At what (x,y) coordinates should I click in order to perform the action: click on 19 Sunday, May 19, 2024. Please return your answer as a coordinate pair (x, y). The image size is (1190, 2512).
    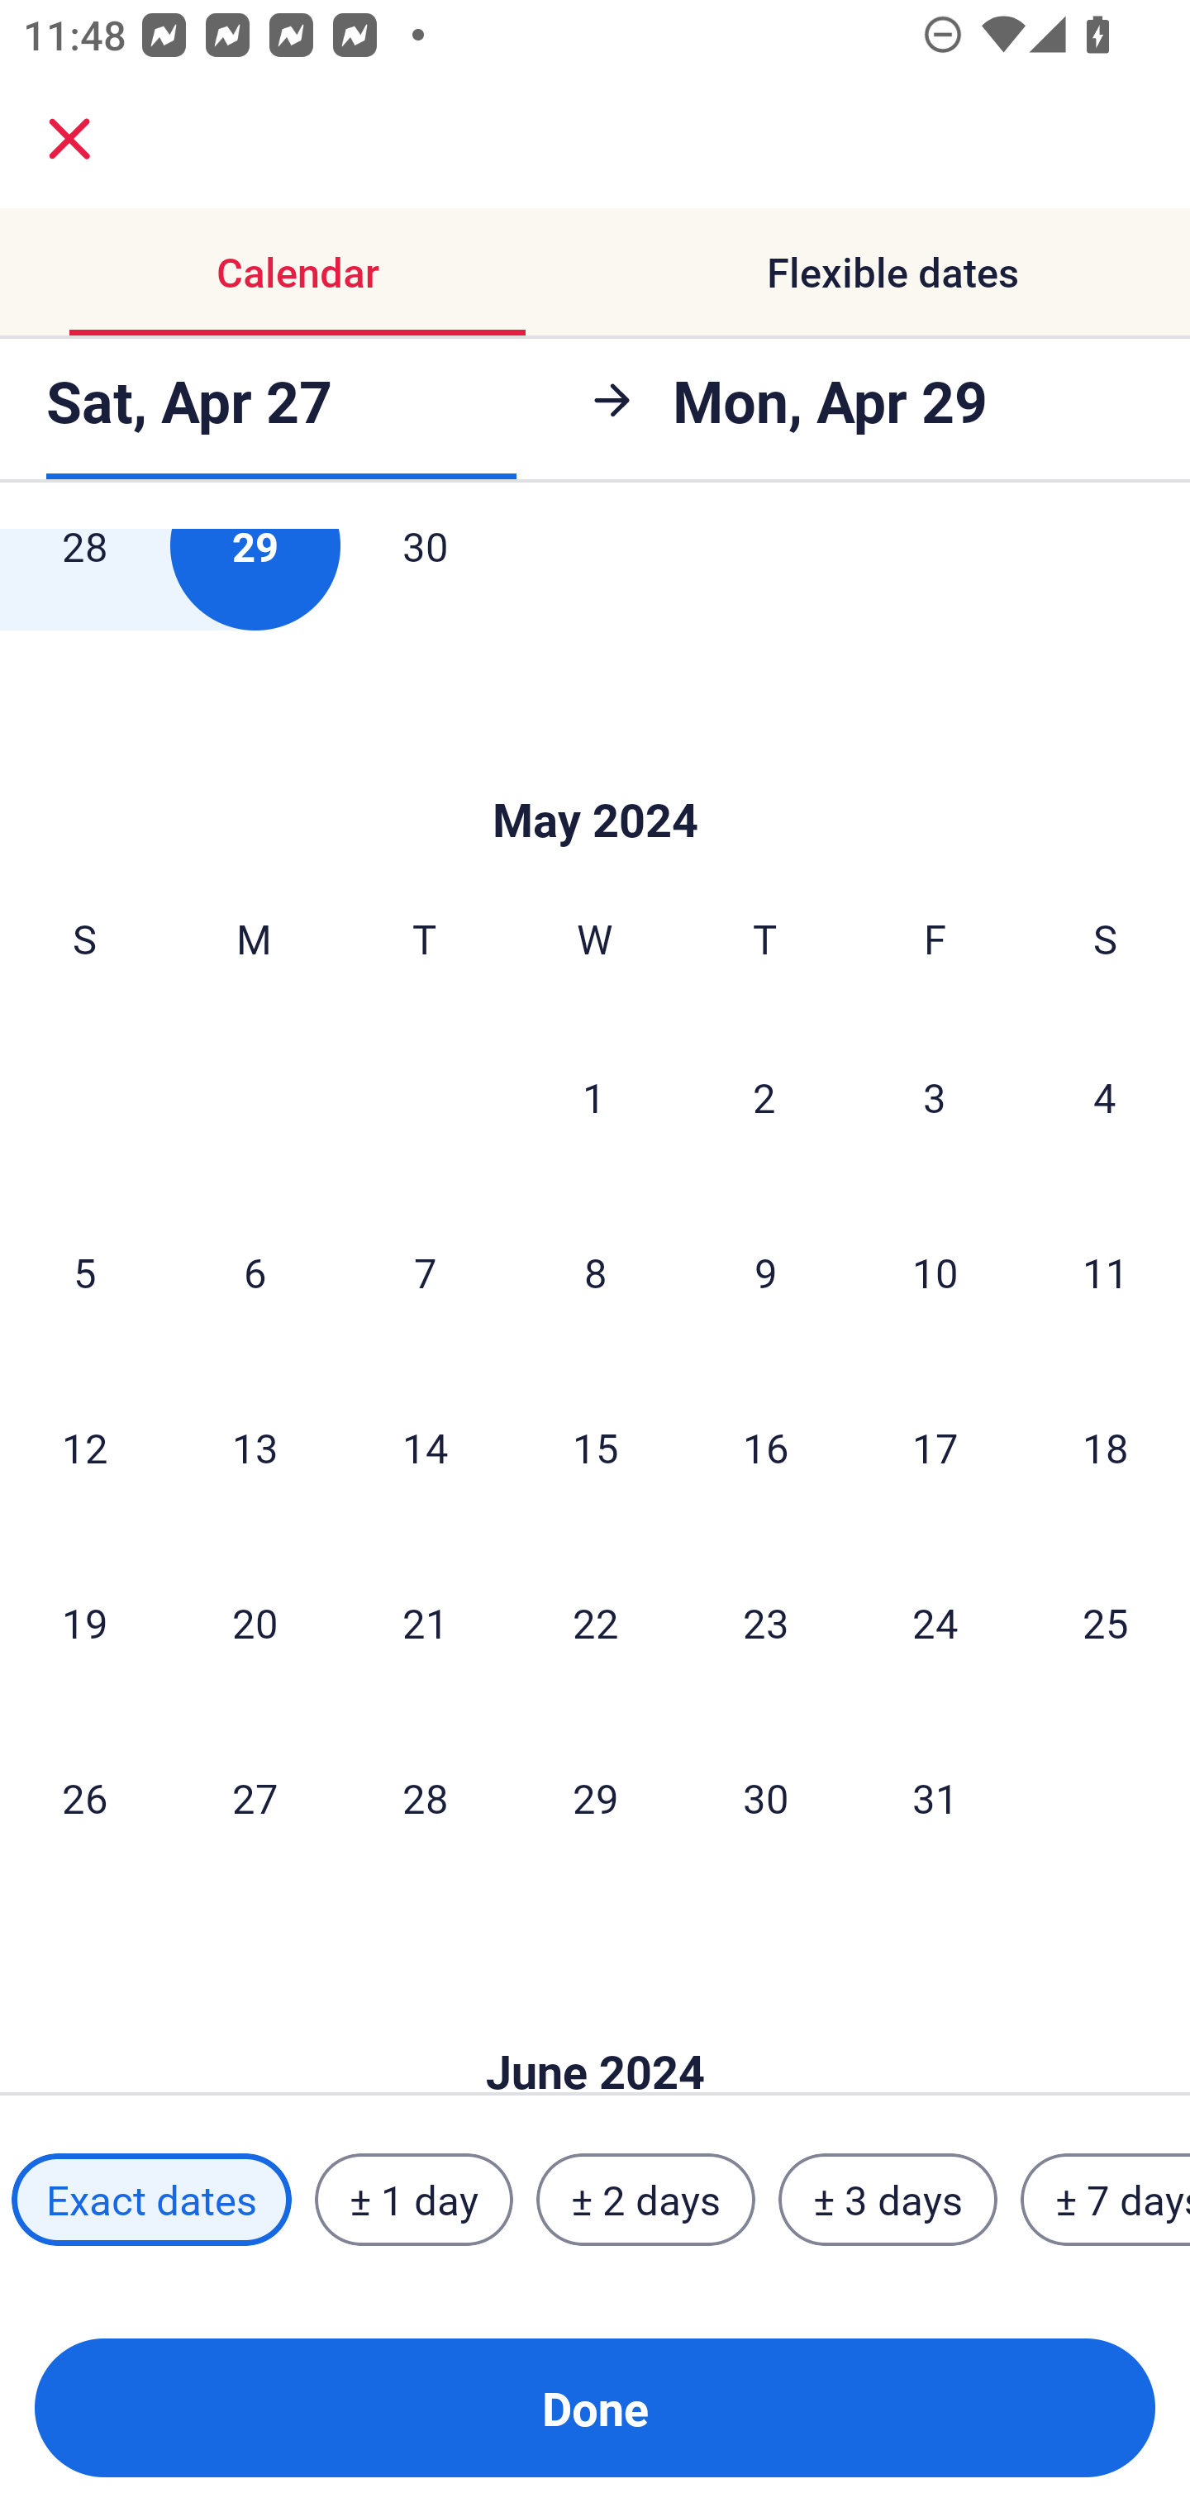
    Looking at the image, I should click on (84, 1623).